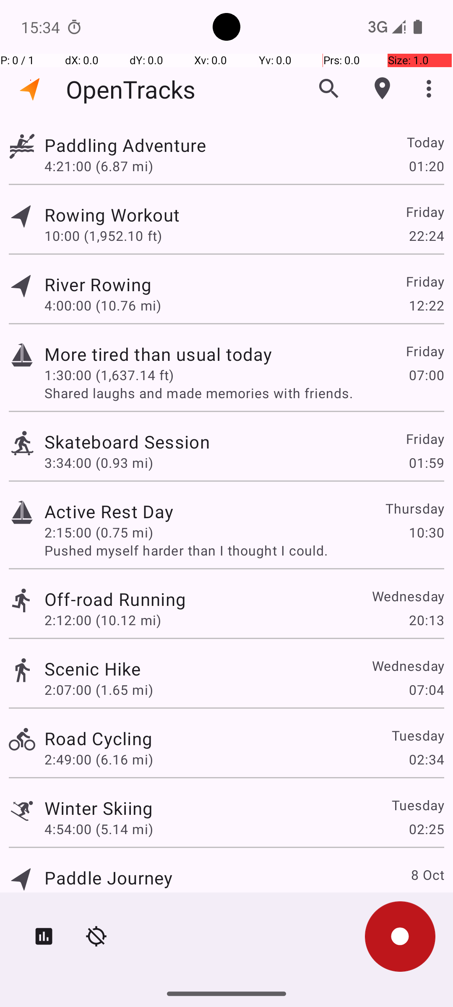  What do you see at coordinates (102, 620) in the screenshot?
I see `2:12:00 (10.12 mi)` at bounding box center [102, 620].